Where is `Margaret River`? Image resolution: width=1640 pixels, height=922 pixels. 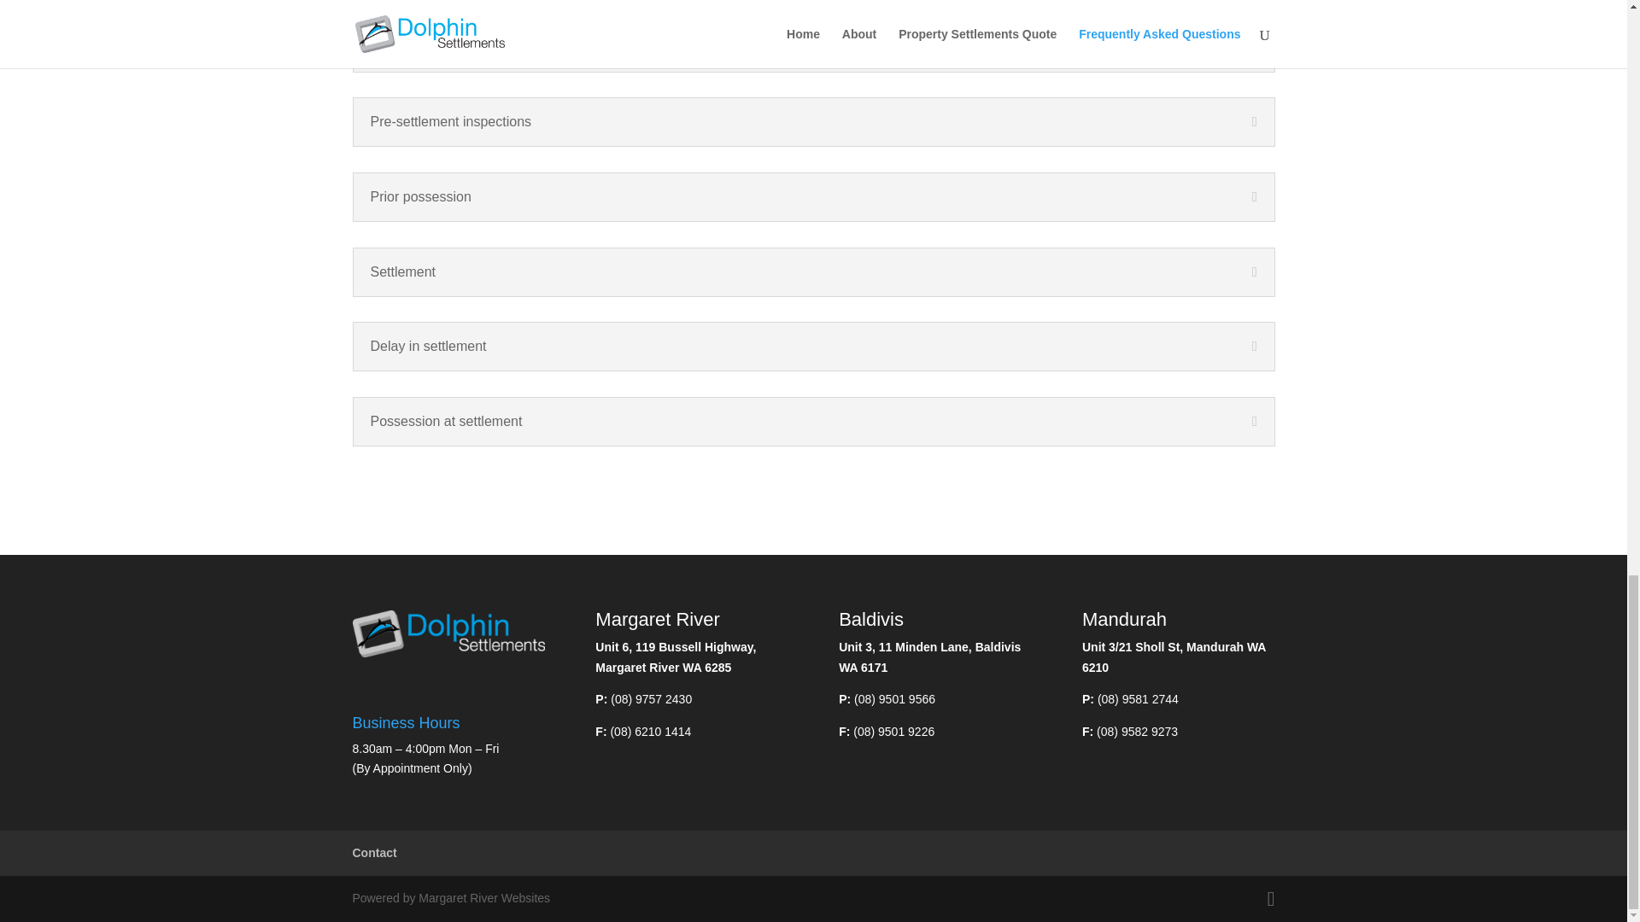
Margaret River is located at coordinates (657, 618).